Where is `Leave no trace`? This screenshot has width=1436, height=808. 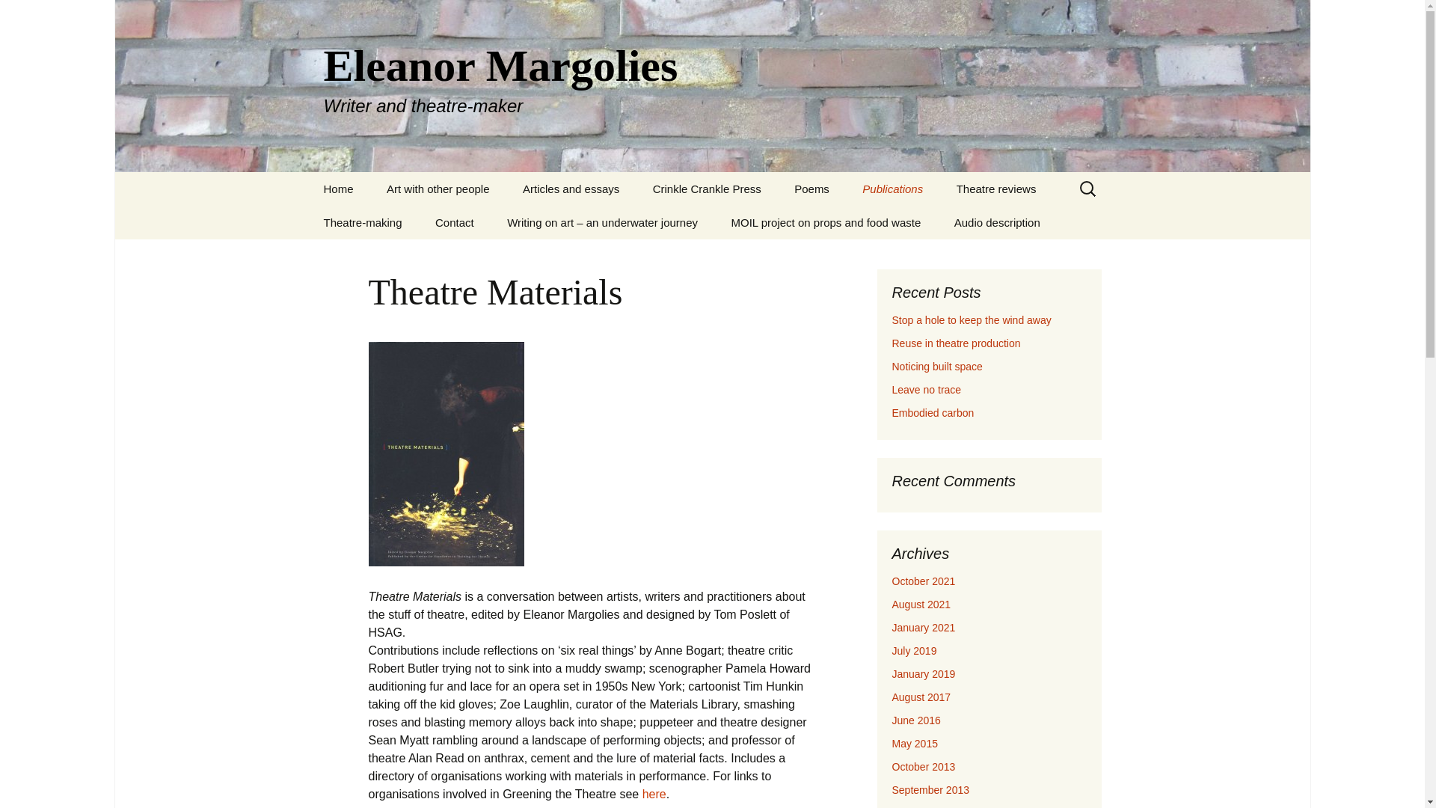
Leave no trace is located at coordinates (707, 189).